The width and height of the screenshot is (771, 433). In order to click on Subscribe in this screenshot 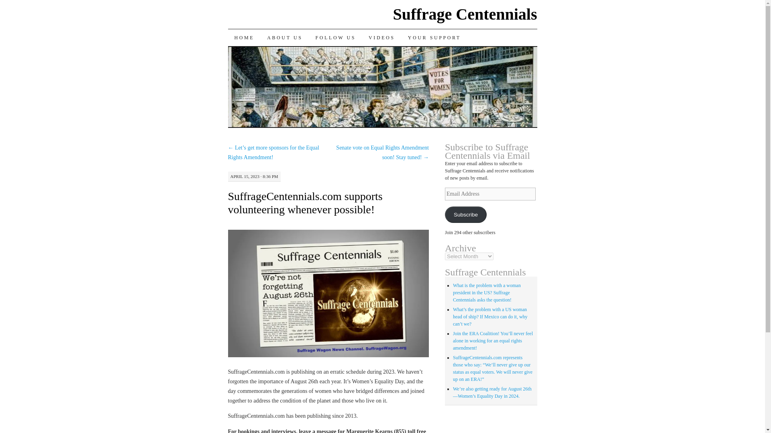, I will do `click(465, 215)`.